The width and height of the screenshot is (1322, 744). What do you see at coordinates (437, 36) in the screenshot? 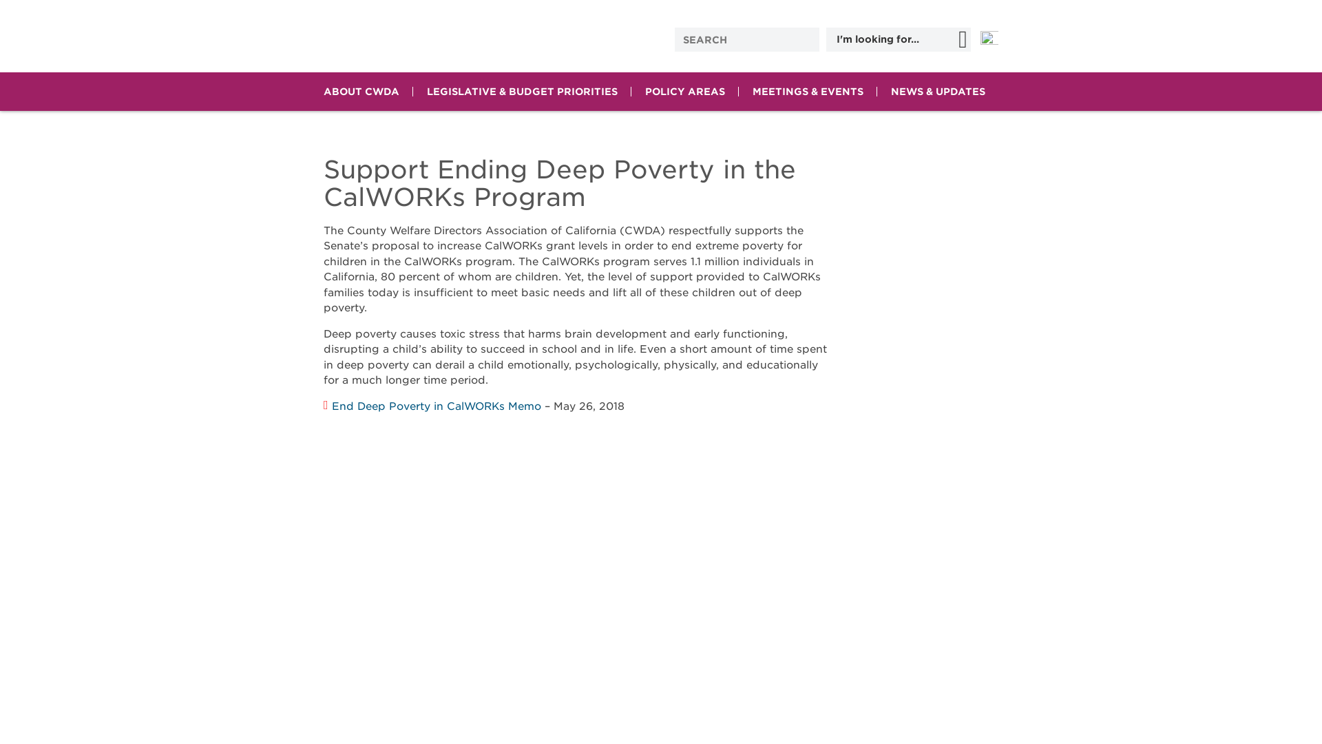
I see `Home` at bounding box center [437, 36].